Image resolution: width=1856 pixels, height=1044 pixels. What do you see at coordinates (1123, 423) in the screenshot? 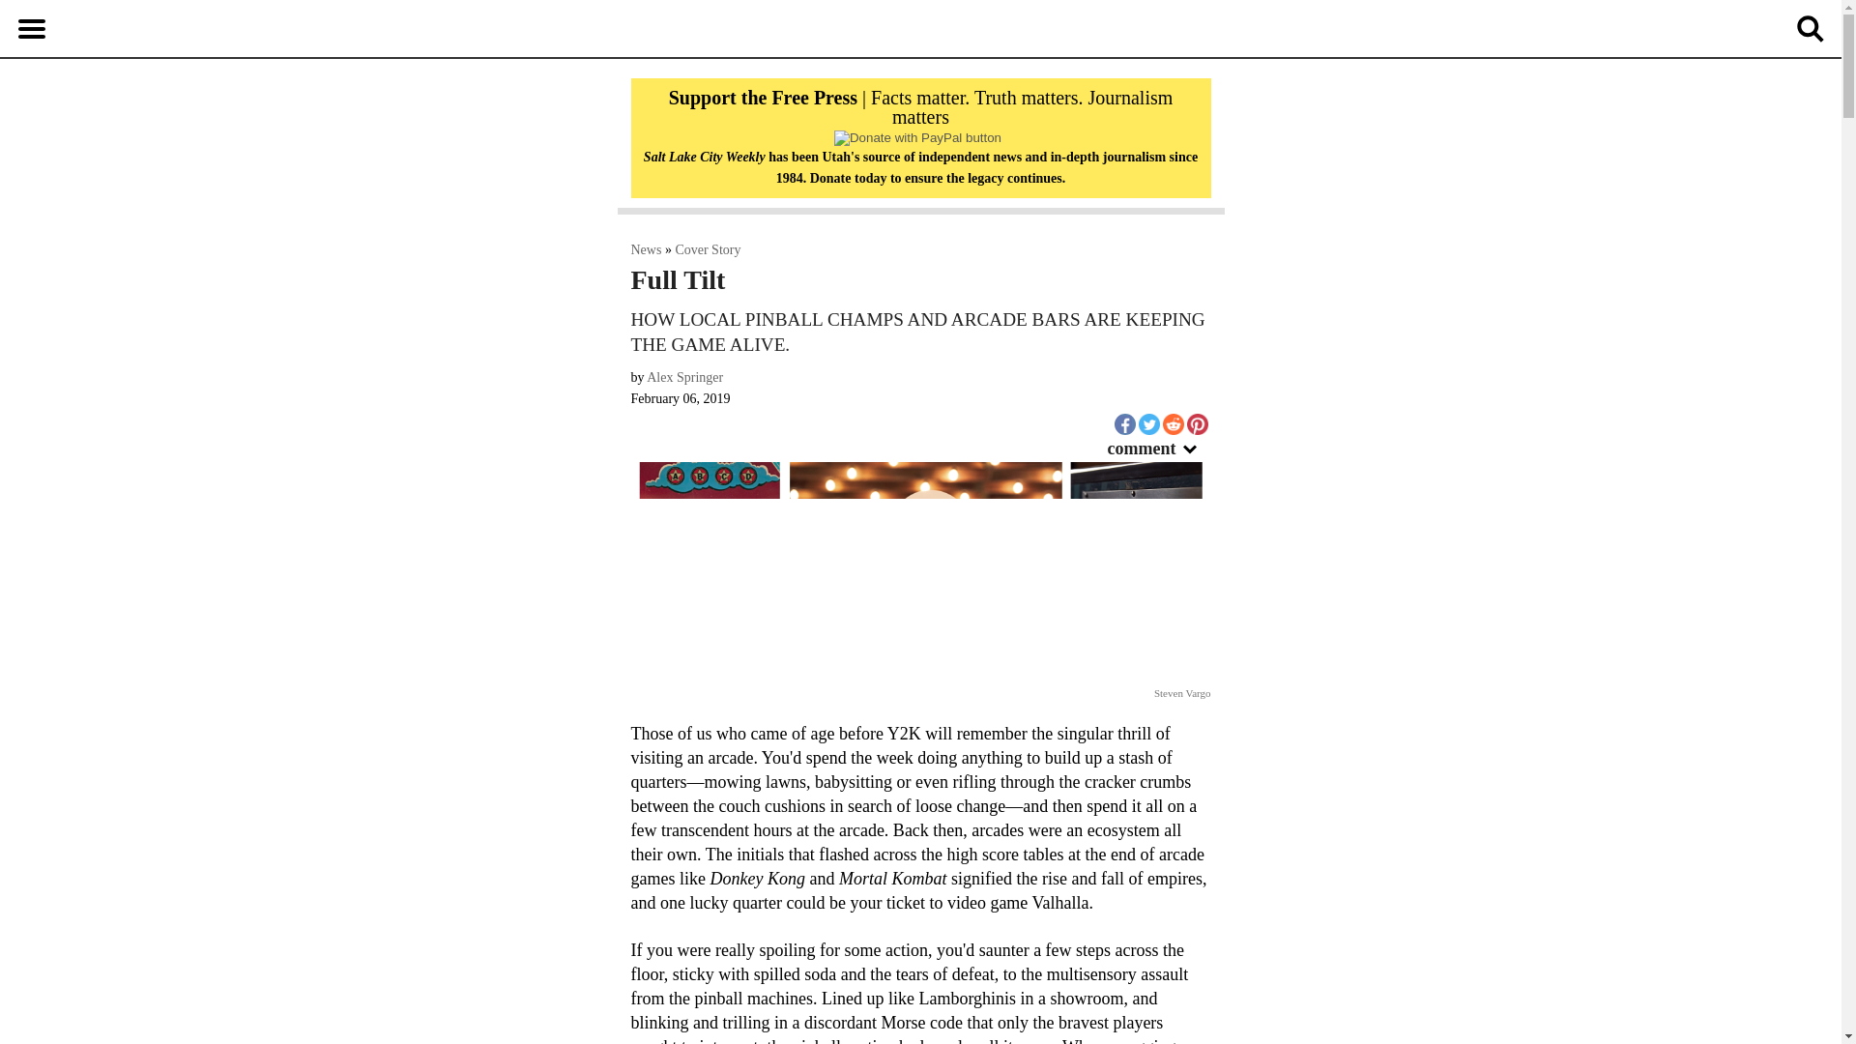
I see `Facebook` at bounding box center [1123, 423].